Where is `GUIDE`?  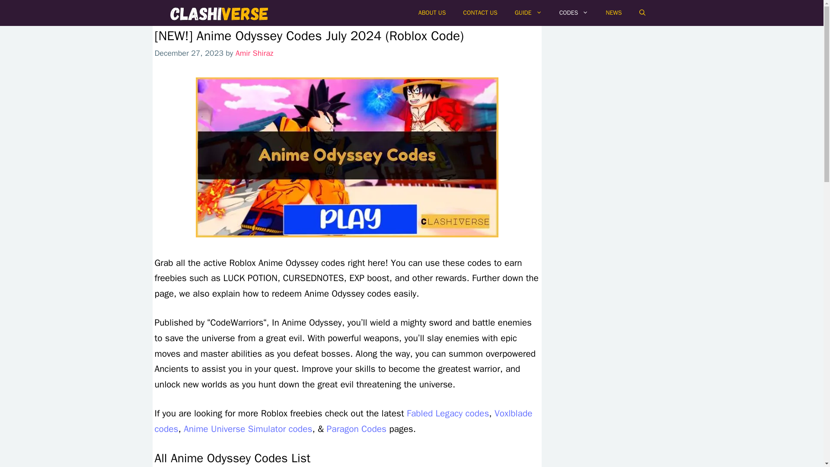 GUIDE is located at coordinates (528, 13).